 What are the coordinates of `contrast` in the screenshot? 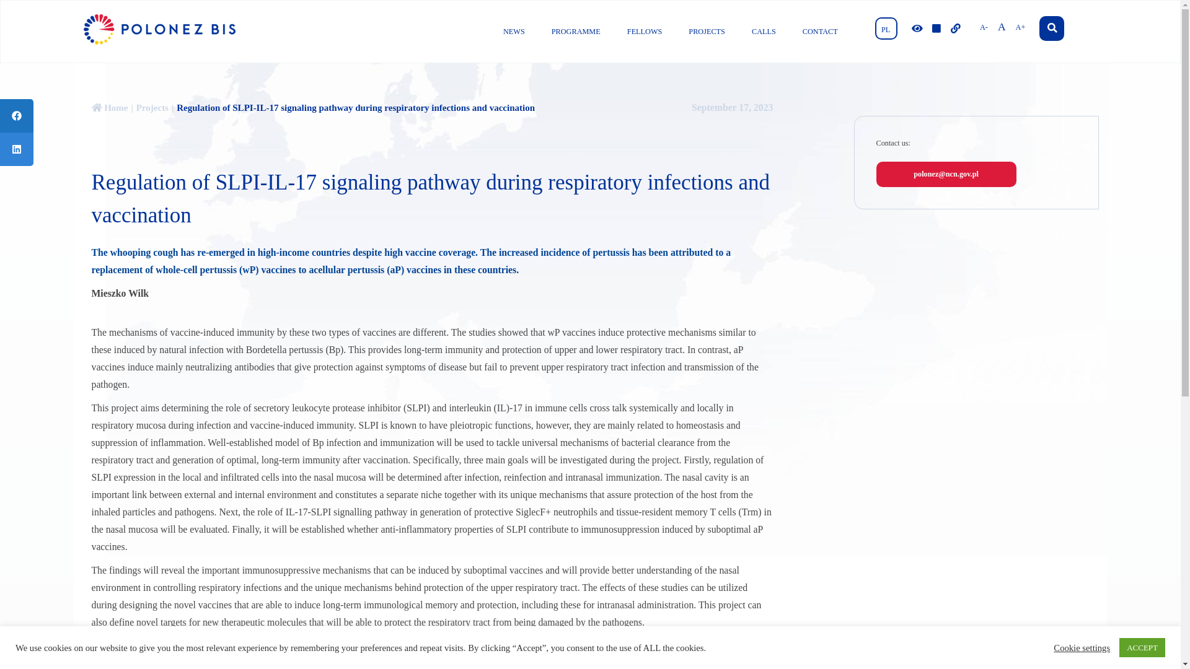 It's located at (917, 28).